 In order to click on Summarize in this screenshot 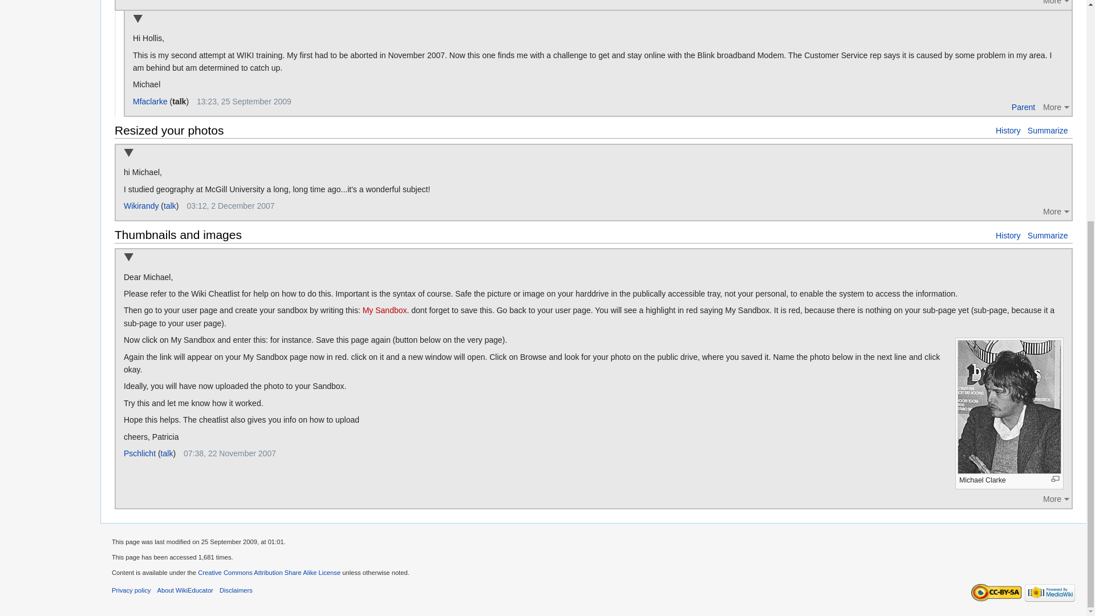, I will do `click(1048, 130)`.